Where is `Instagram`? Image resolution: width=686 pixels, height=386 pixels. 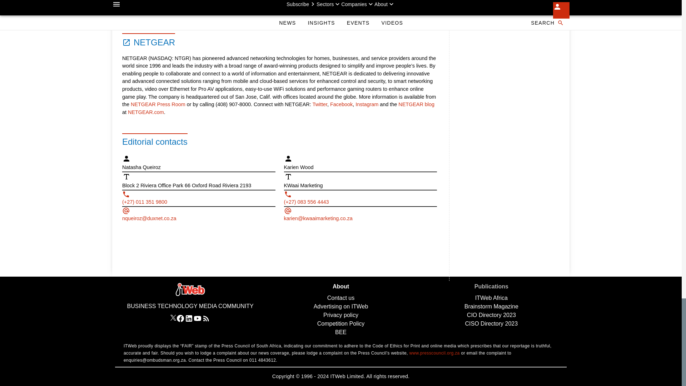 Instagram is located at coordinates (367, 104).